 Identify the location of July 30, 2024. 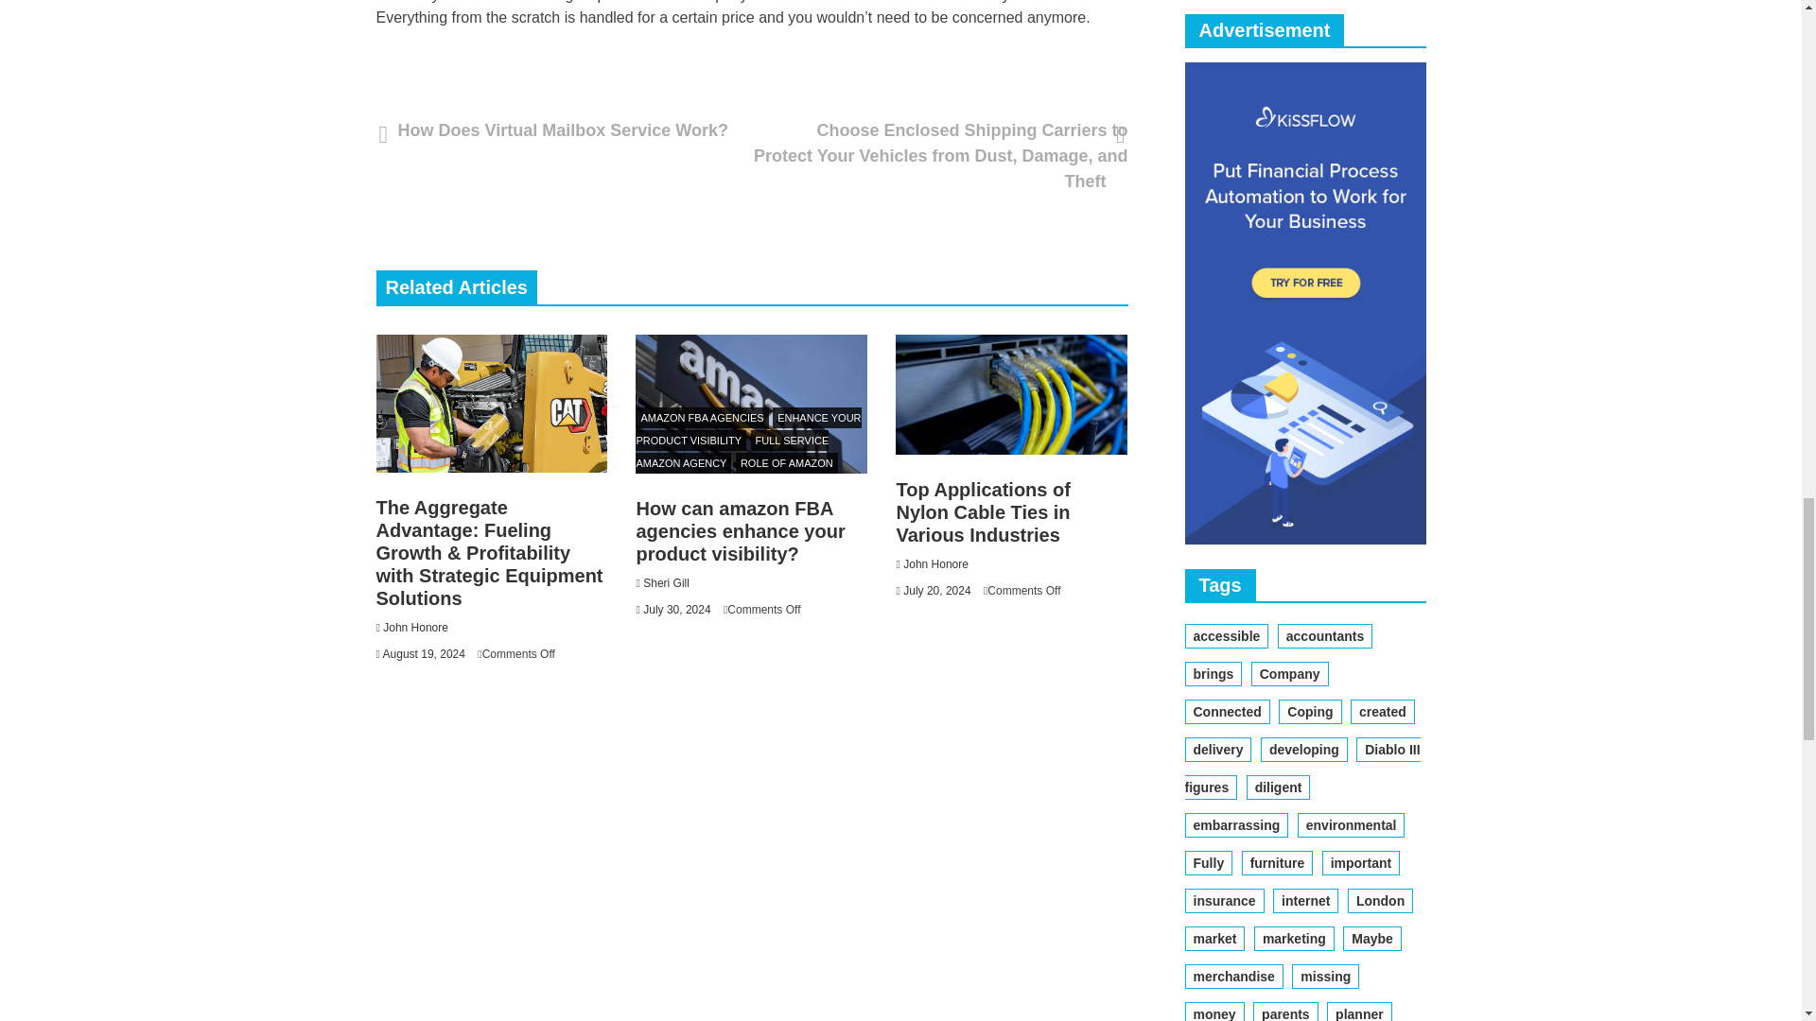
(675, 610).